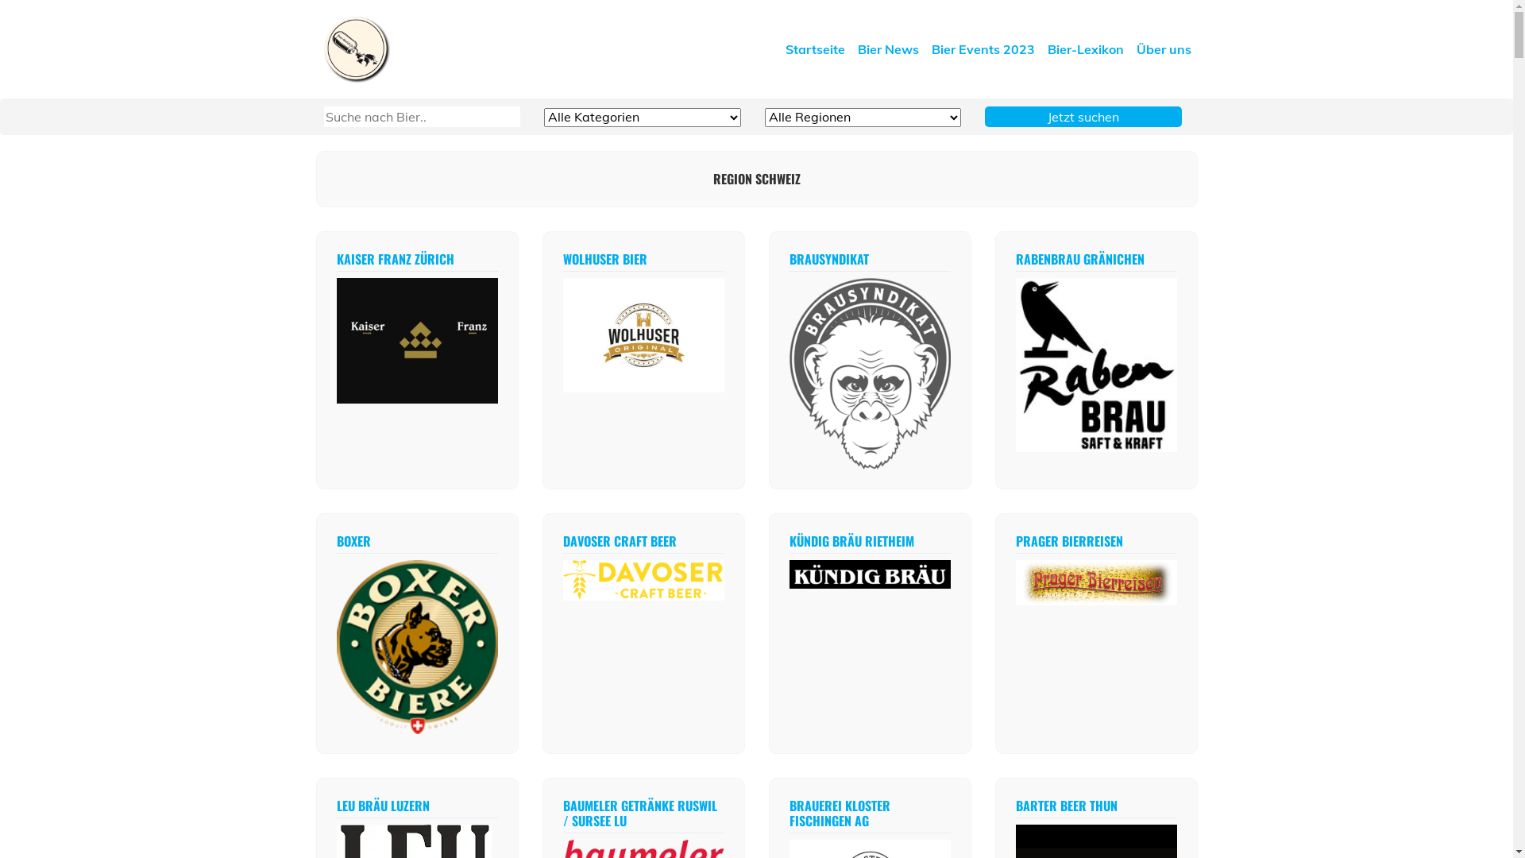  Describe the element at coordinates (604, 259) in the screenshot. I see `WOLHUSER BIER` at that location.